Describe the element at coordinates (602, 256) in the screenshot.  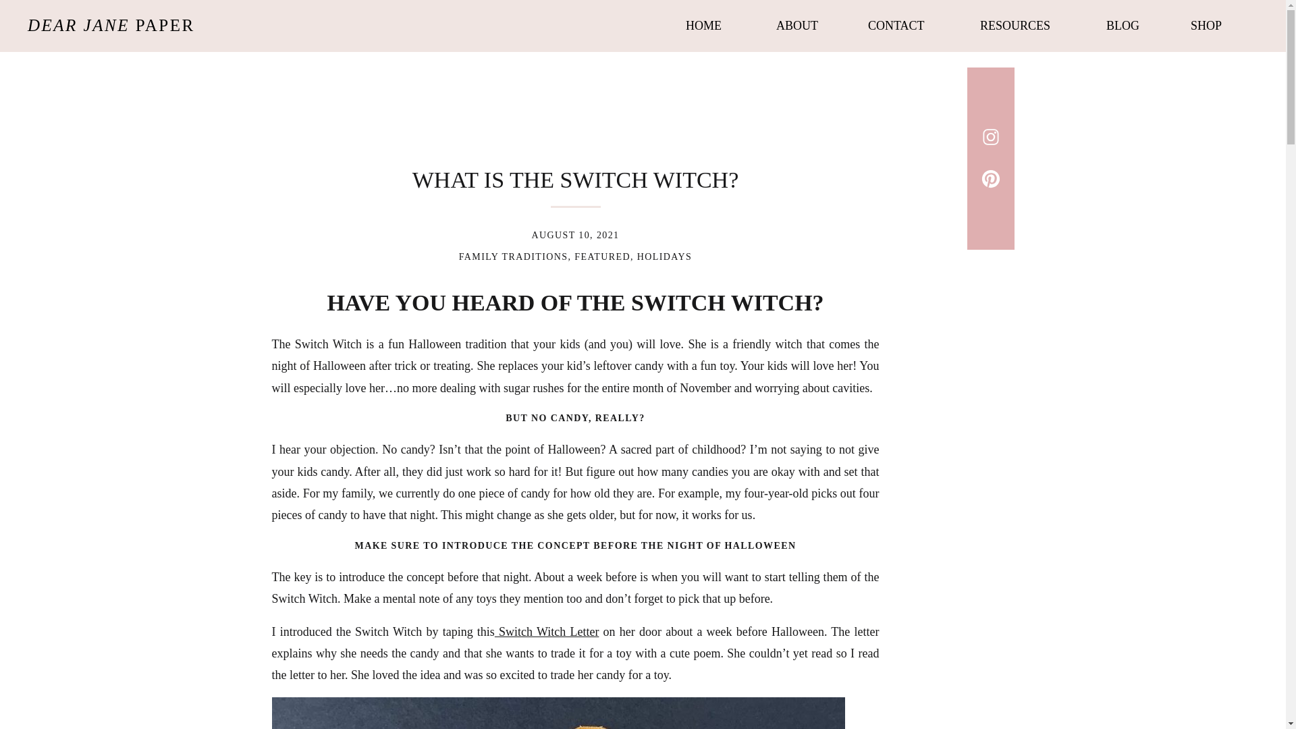
I see `FEATURED` at that location.